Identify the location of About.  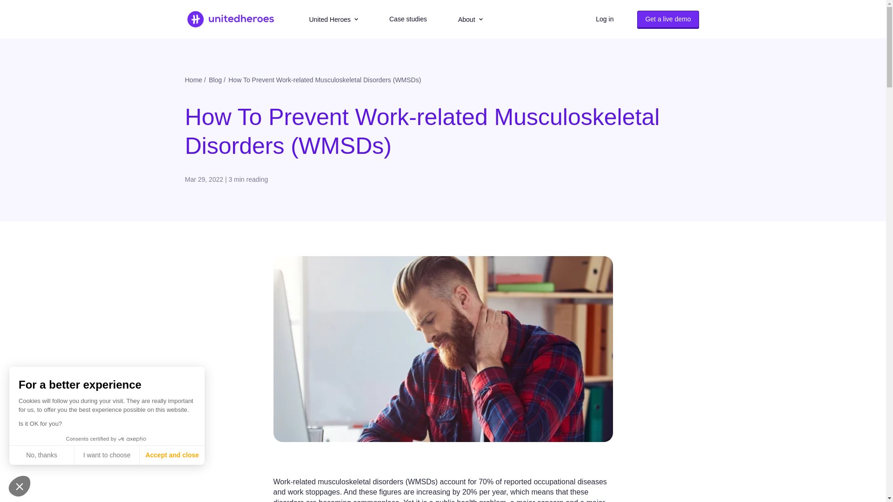
(471, 20).